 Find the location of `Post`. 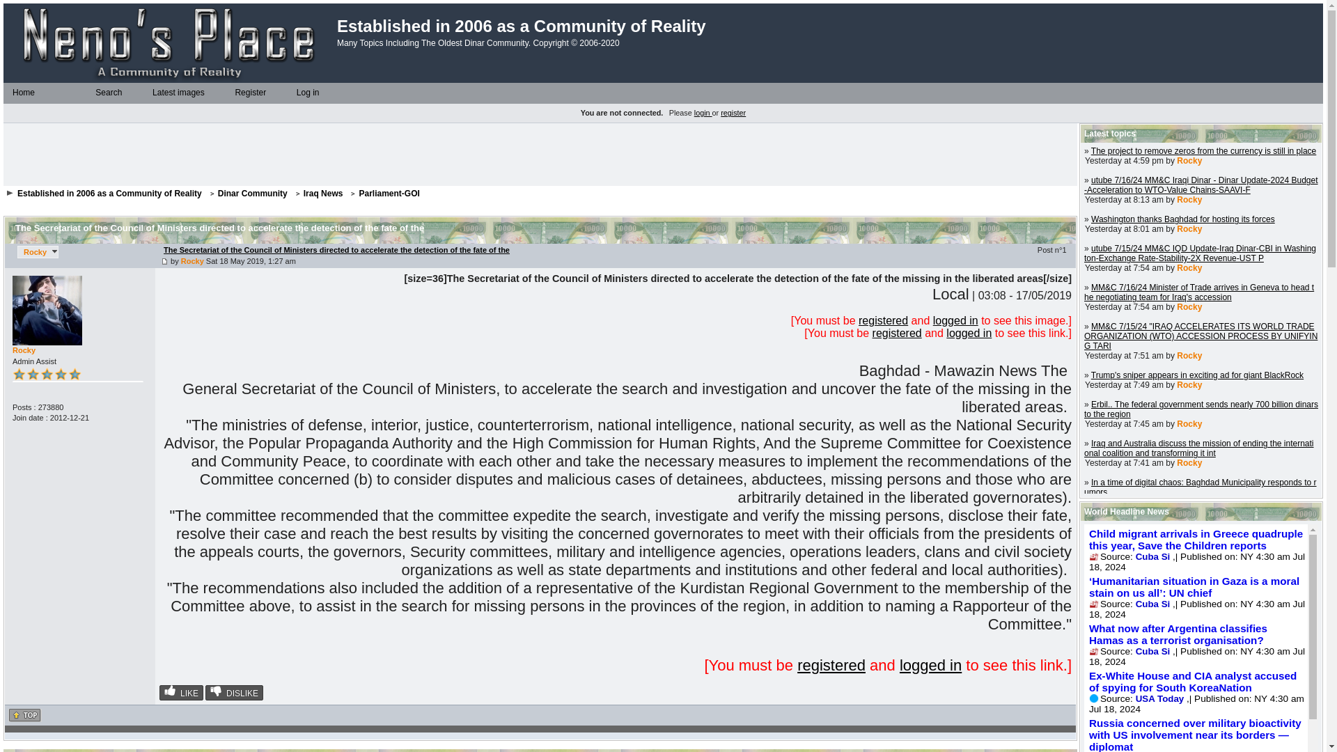

Post is located at coordinates (164, 262).